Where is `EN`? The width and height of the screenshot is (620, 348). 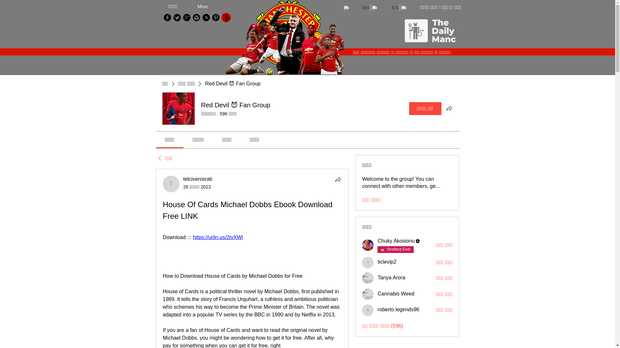 EN is located at coordinates (356, 7).